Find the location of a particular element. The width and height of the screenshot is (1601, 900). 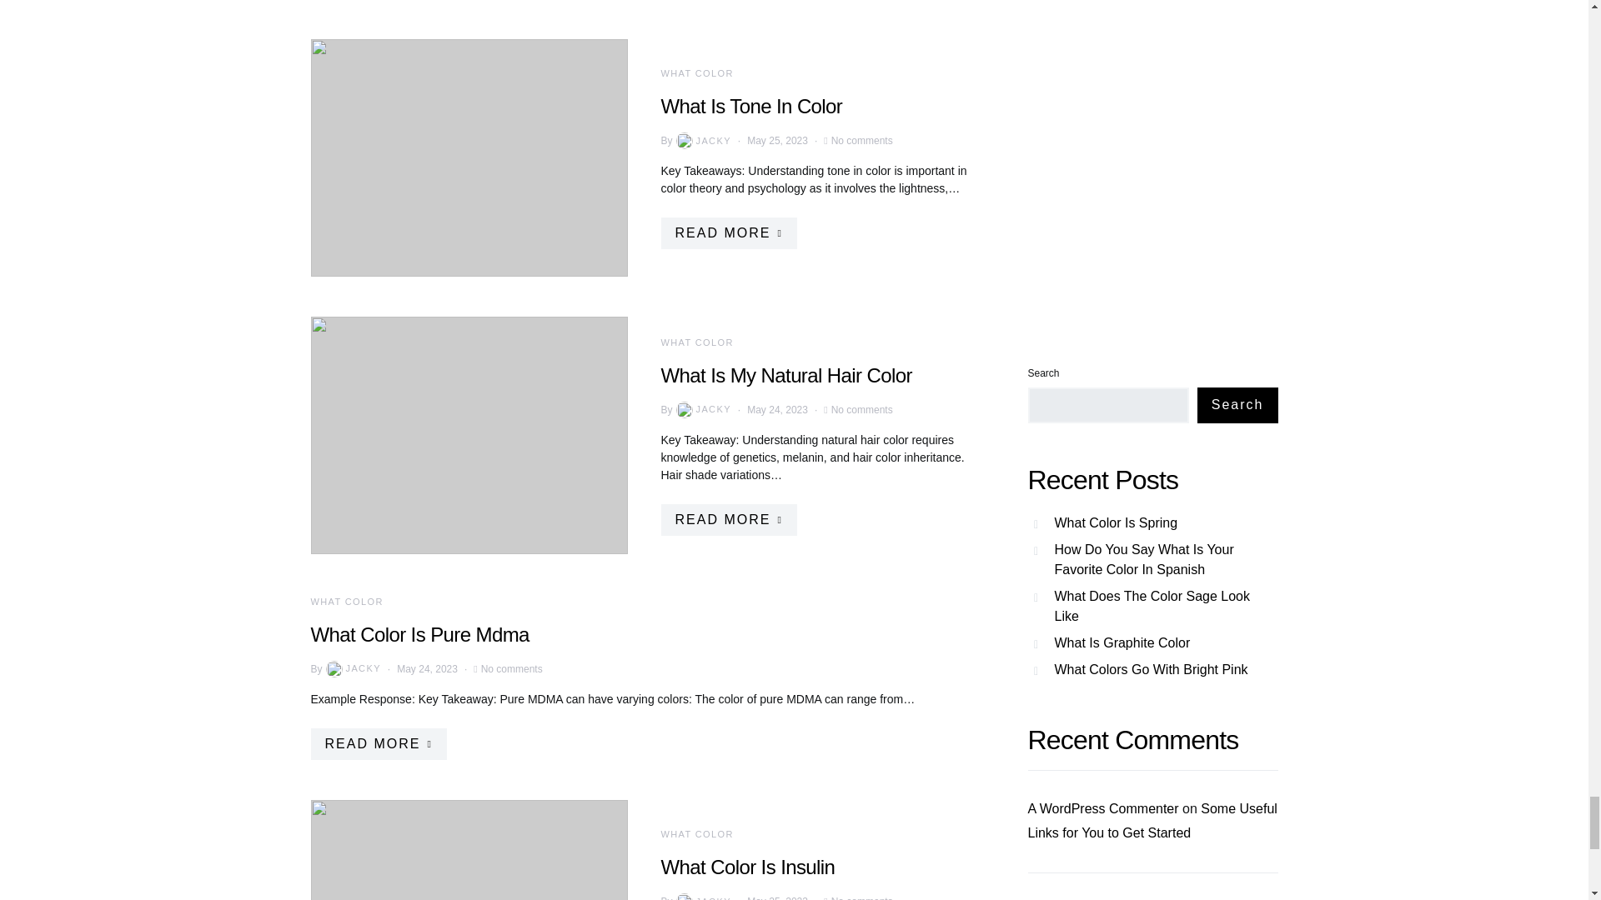

What Is My Natural Hair Color is located at coordinates (785, 375).